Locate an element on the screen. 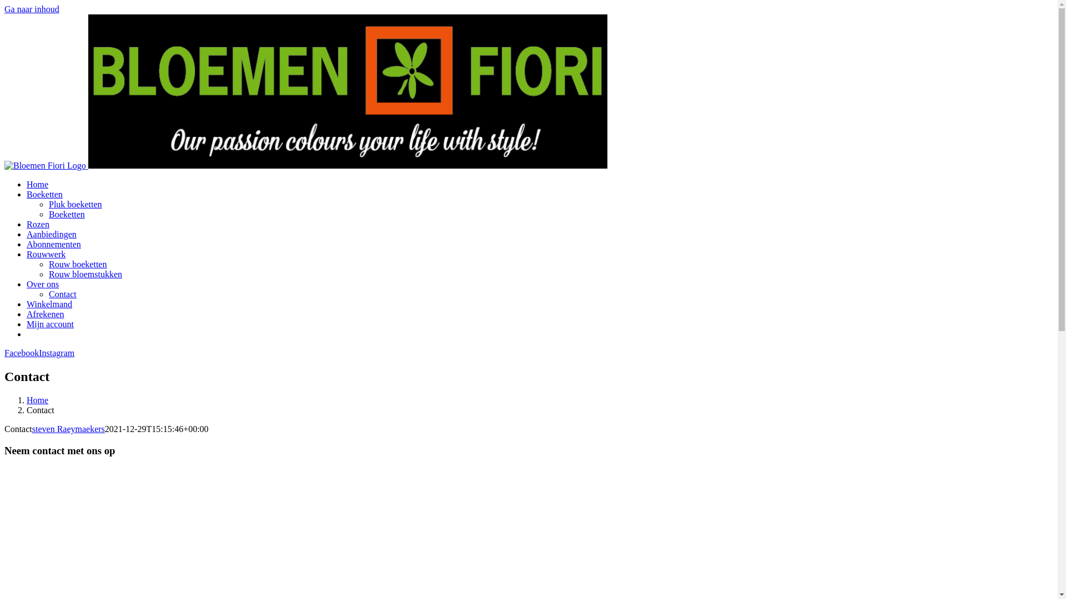 This screenshot has height=599, width=1066. Facebook is located at coordinates (22, 353).